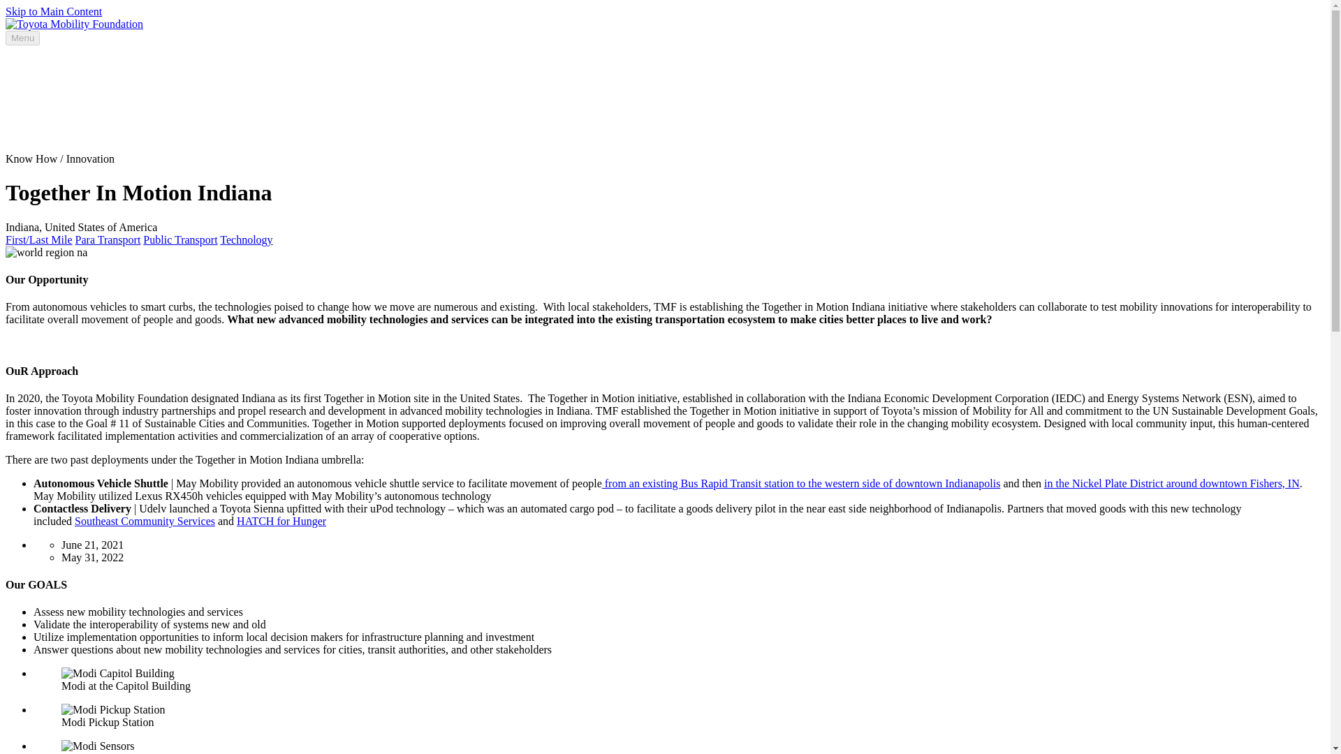 The height and width of the screenshot is (754, 1341). Describe the element at coordinates (22, 38) in the screenshot. I see `Menu` at that location.